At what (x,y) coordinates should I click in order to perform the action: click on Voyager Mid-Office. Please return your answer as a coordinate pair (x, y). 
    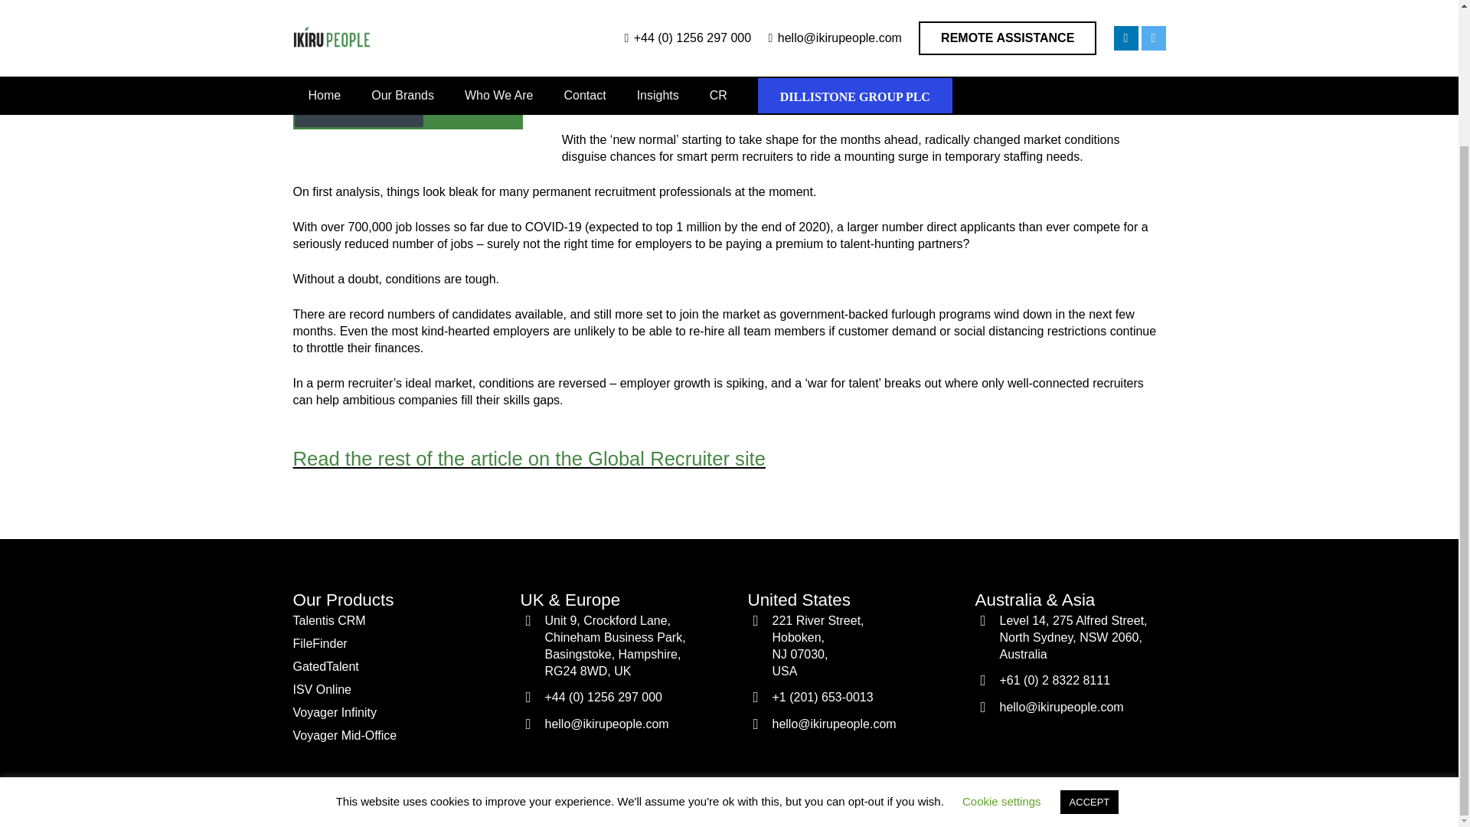
    Looking at the image, I should click on (322, 689).